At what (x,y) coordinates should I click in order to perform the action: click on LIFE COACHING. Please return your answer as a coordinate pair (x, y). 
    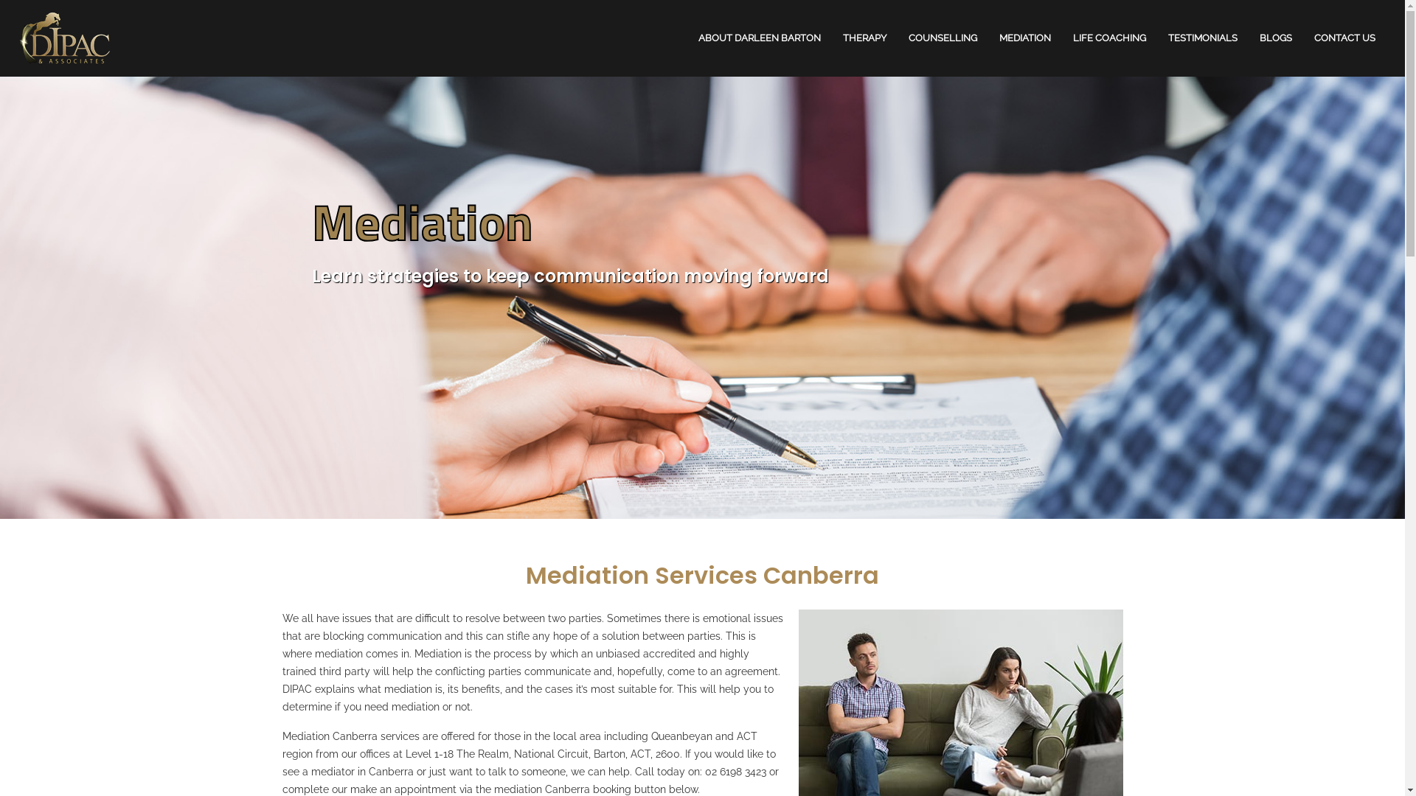
    Looking at the image, I should click on (1109, 38).